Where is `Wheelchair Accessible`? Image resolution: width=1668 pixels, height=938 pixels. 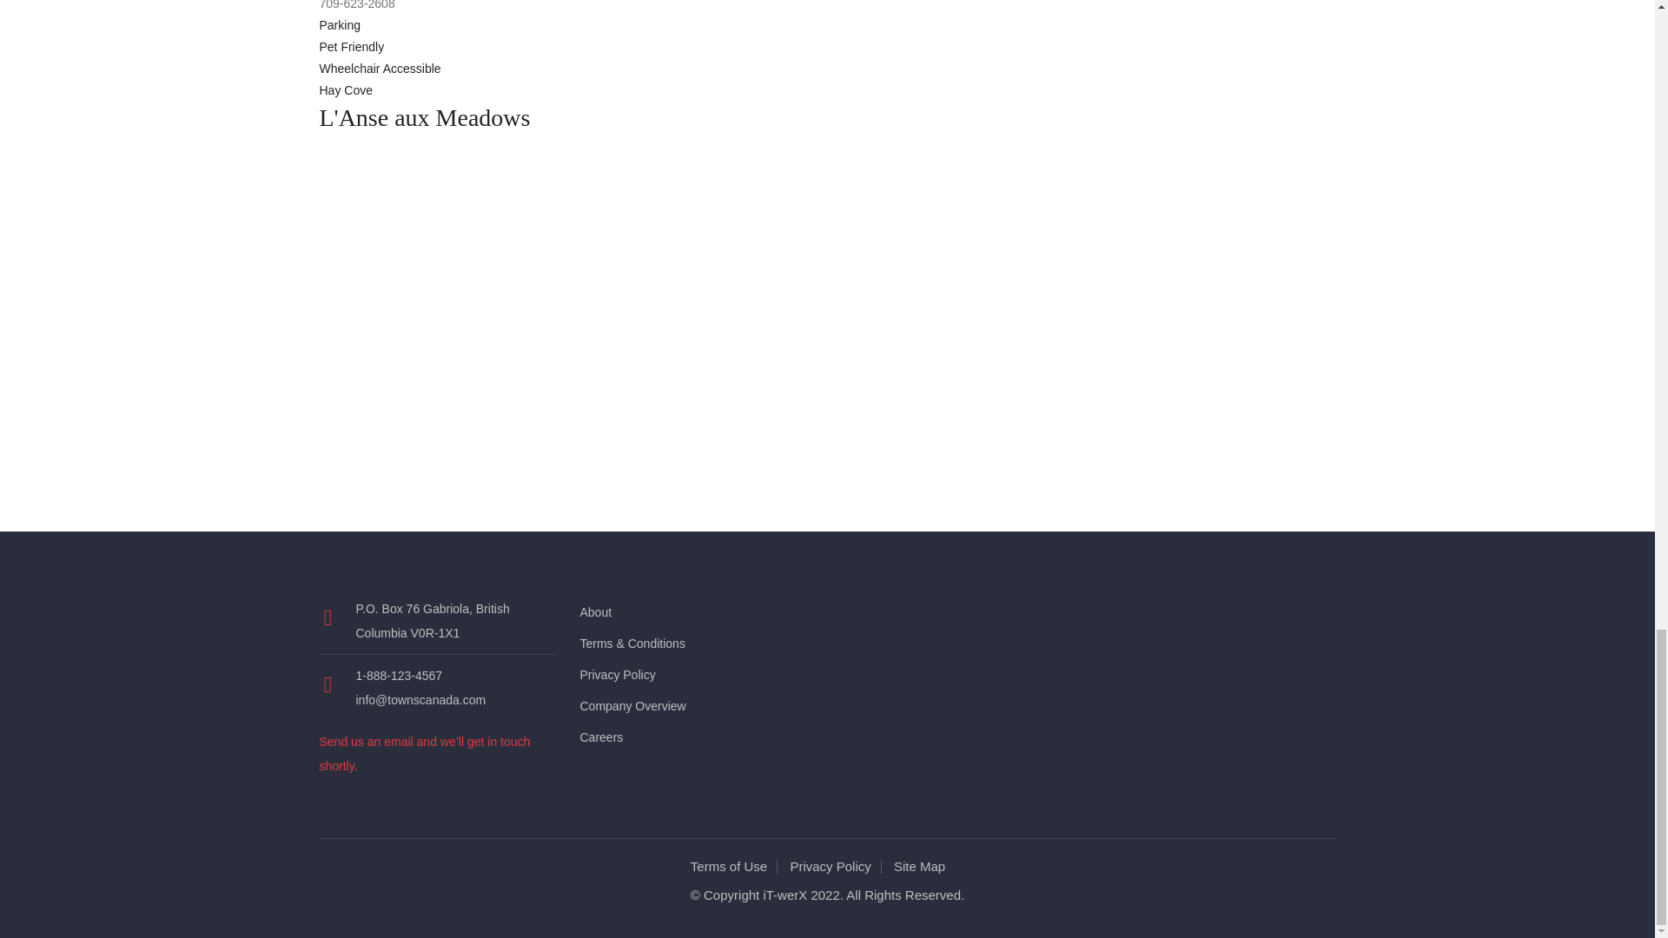 Wheelchair Accessible is located at coordinates (381, 69).